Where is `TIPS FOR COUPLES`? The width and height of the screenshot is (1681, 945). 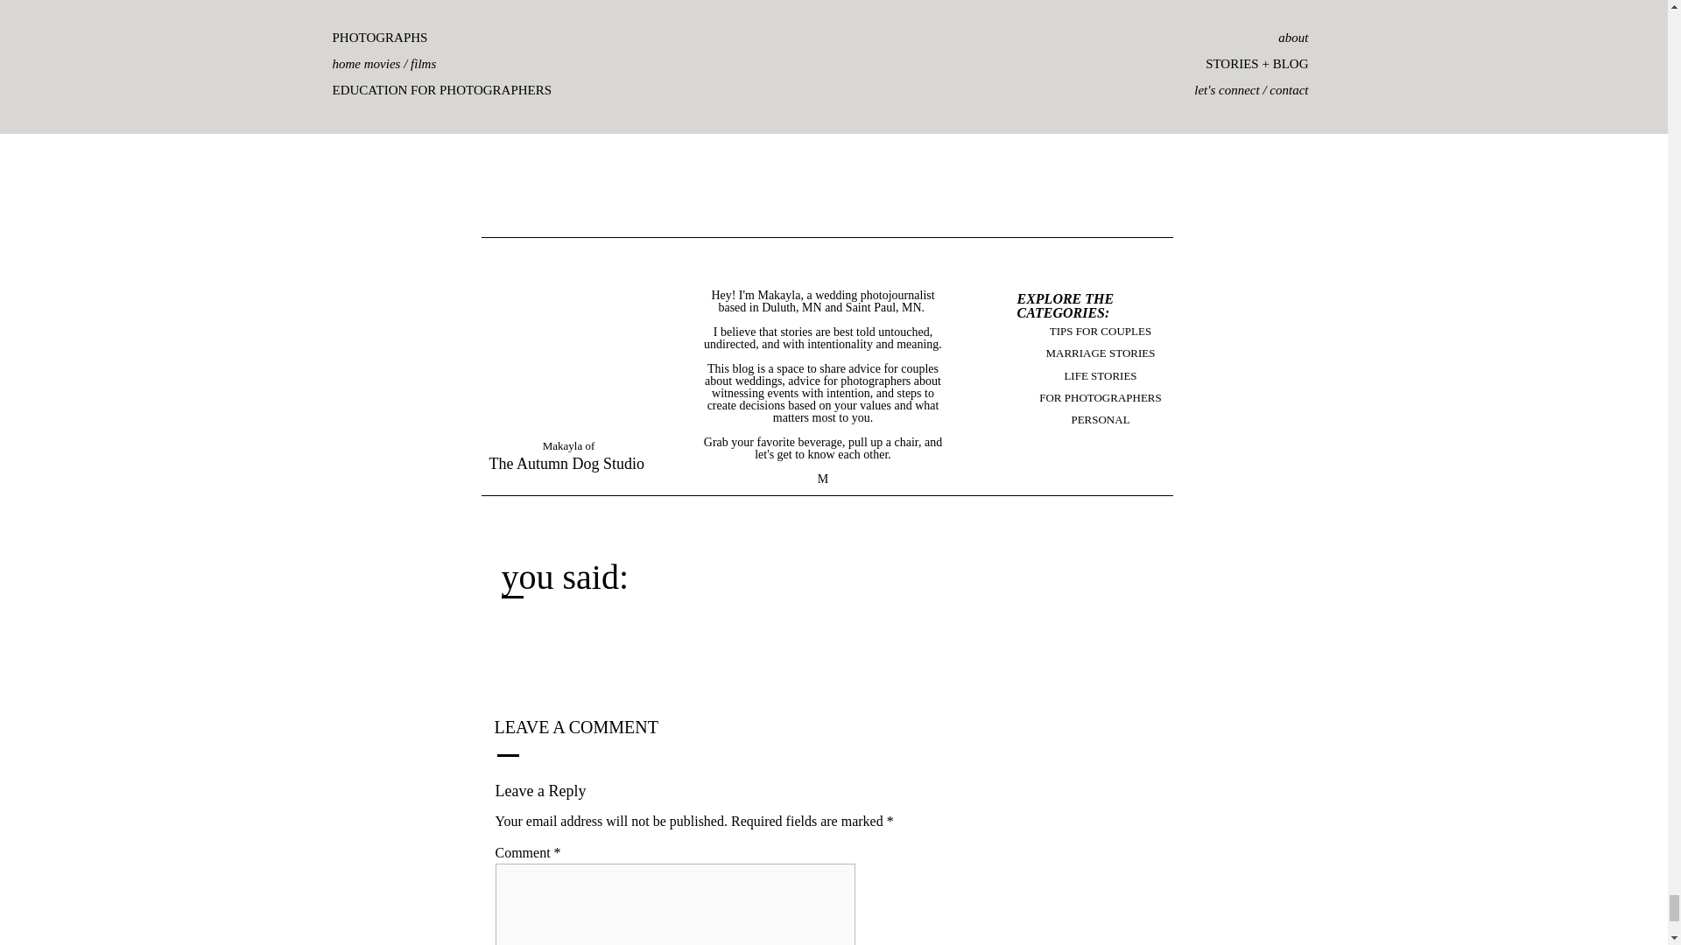
TIPS FOR COUPLES is located at coordinates (1100, 332).